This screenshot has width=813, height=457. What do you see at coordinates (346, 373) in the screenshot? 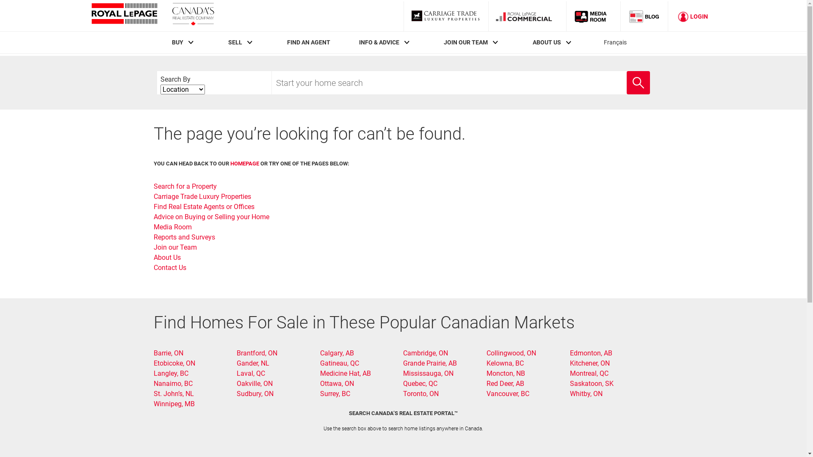
I see `Medicine Hat, AB` at bounding box center [346, 373].